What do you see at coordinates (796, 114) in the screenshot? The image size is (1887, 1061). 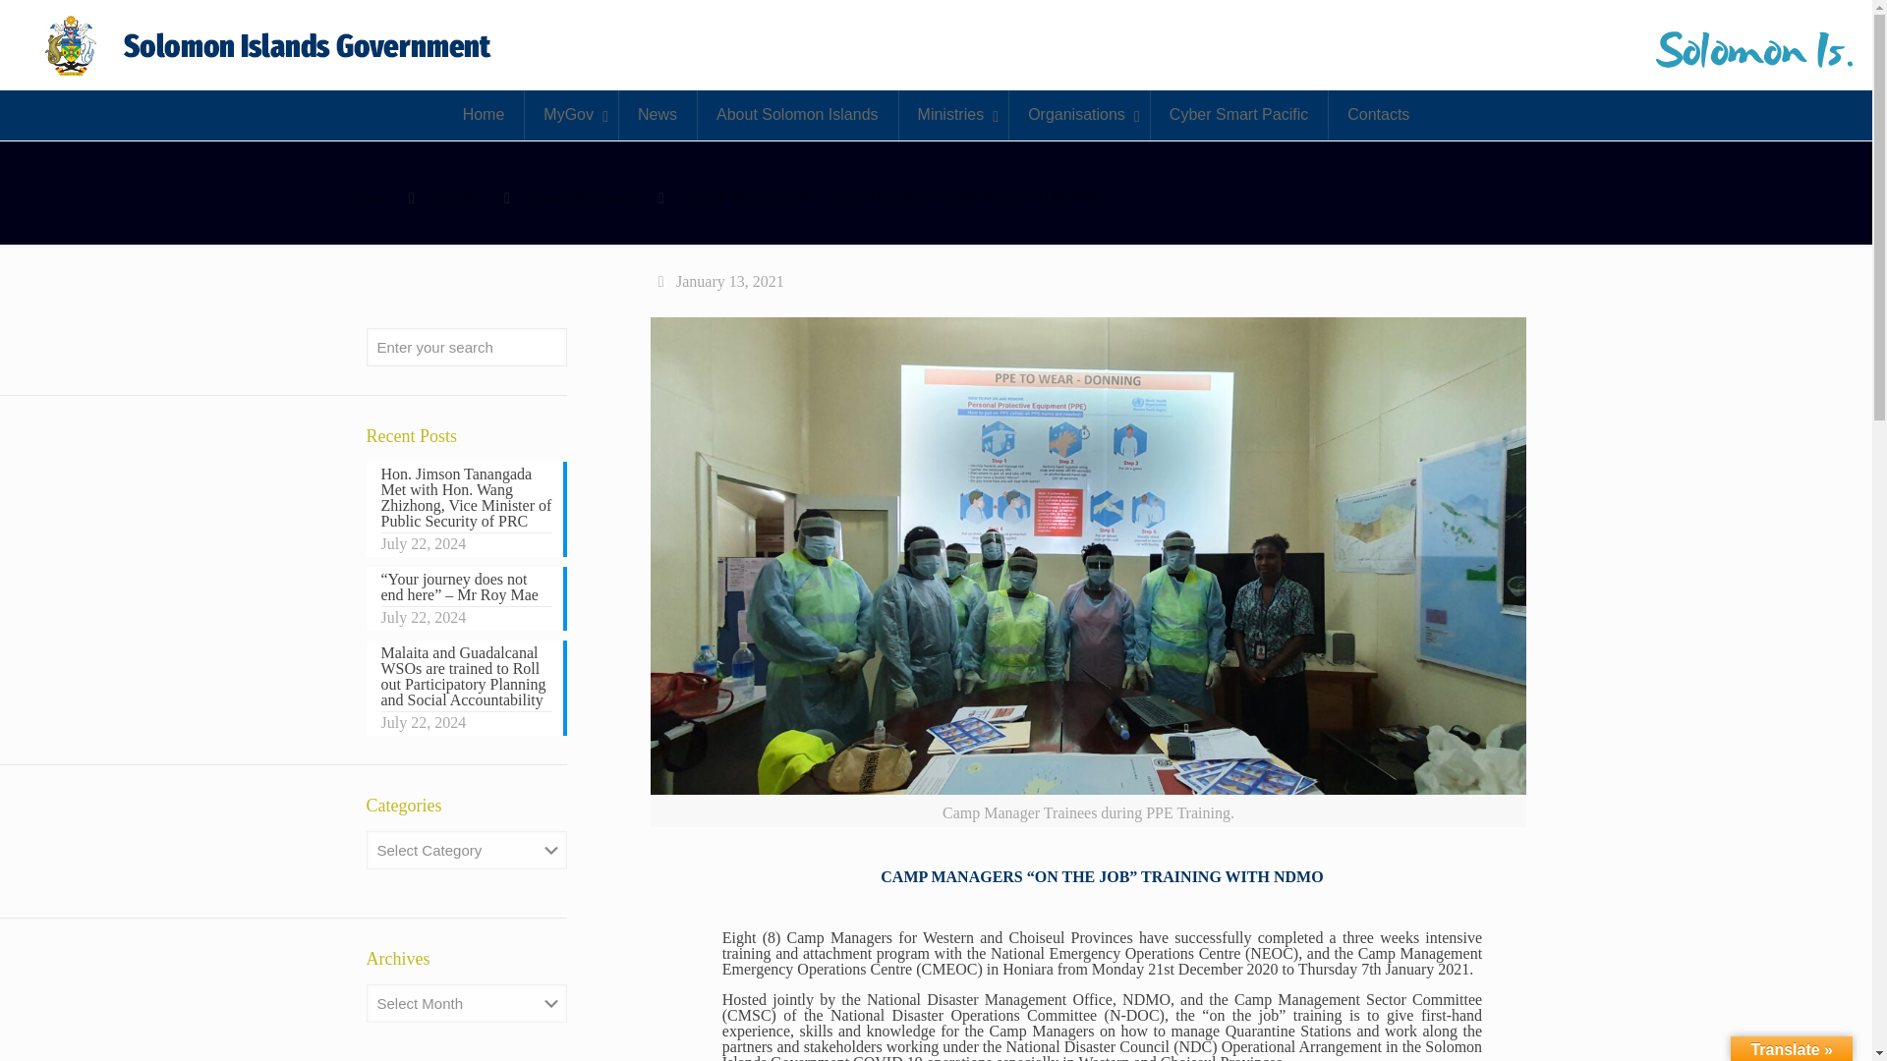 I see `About Solomon Islands` at bounding box center [796, 114].